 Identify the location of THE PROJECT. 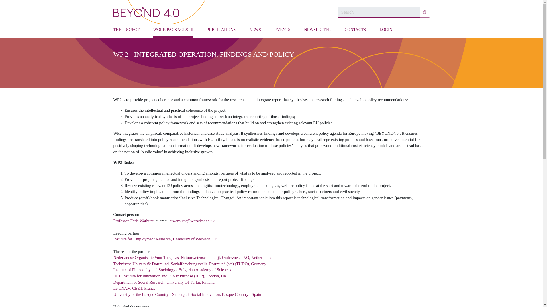
(126, 31).